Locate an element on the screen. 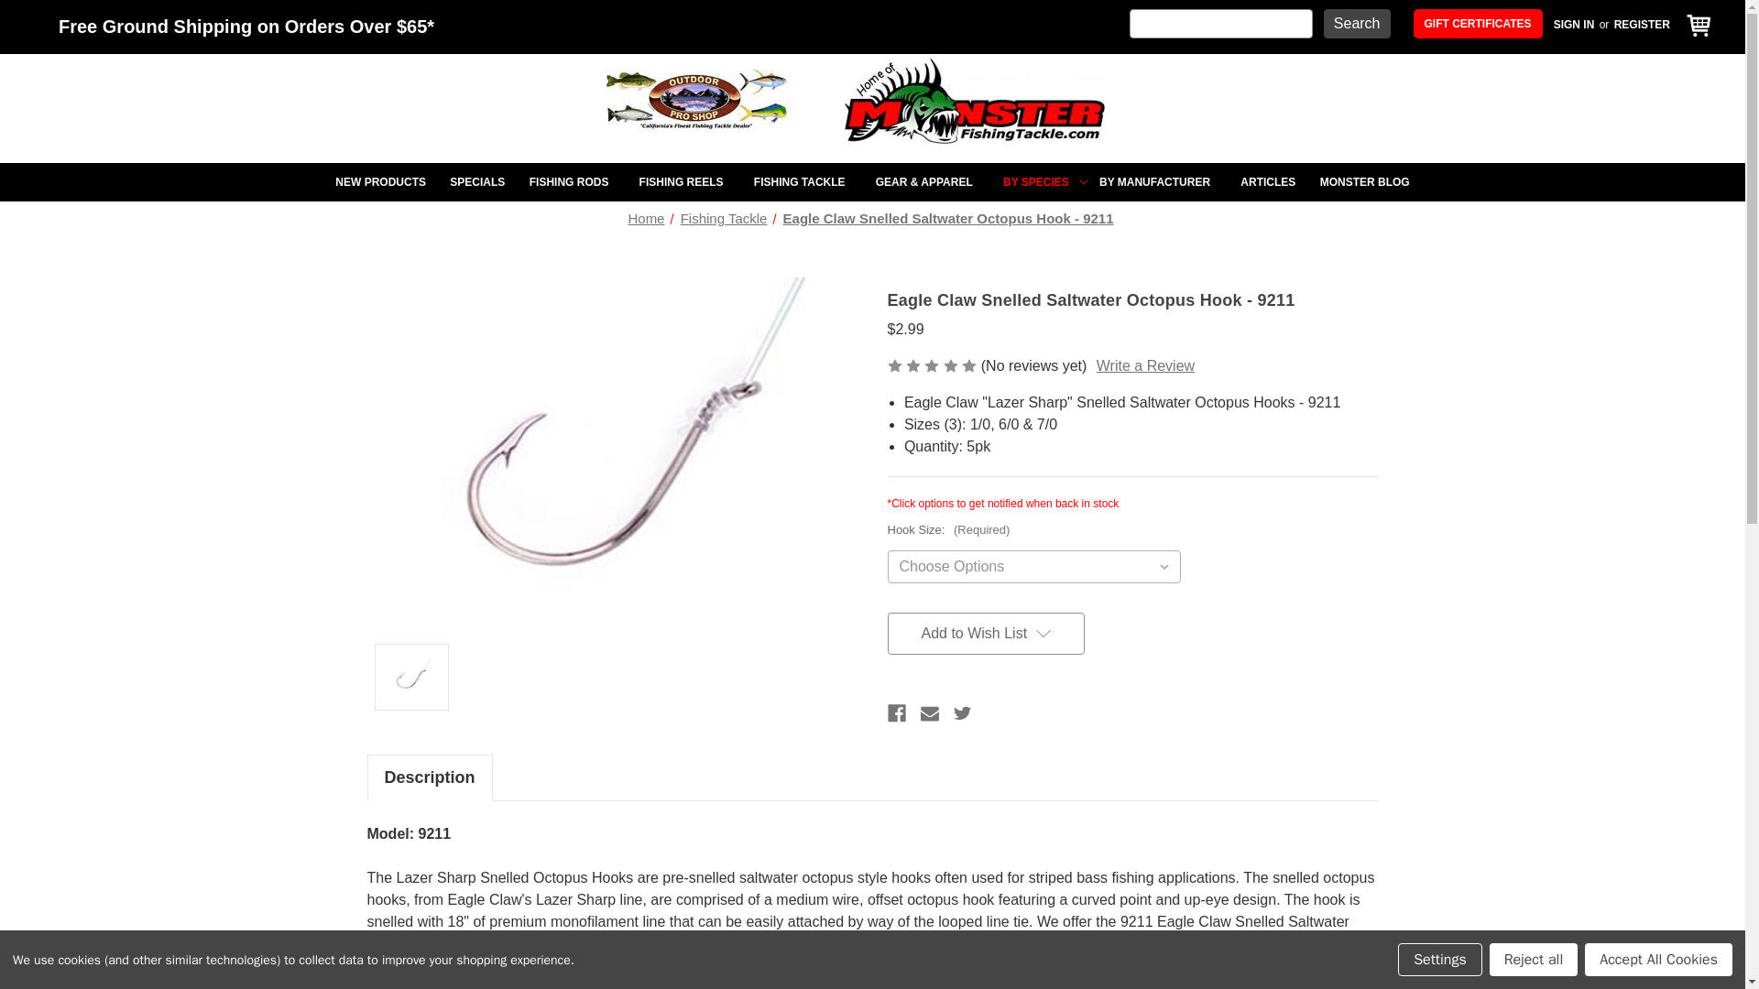 Image resolution: width=1759 pixels, height=989 pixels. NEW PRODUCTS is located at coordinates (381, 182).